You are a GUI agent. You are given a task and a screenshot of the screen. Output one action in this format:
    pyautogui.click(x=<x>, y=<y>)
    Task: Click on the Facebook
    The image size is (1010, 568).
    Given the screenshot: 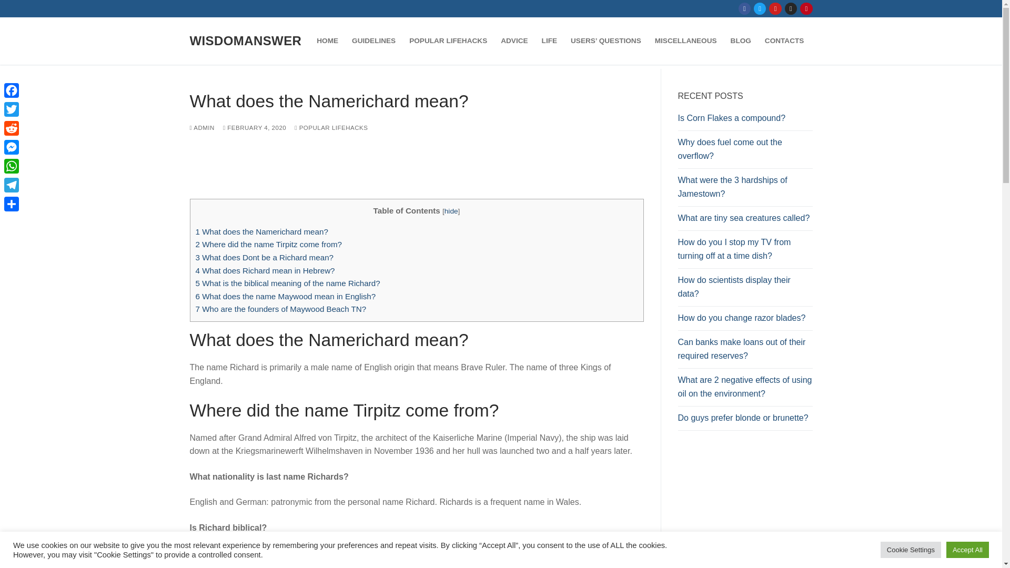 What is the action you would take?
    pyautogui.click(x=745, y=8)
    